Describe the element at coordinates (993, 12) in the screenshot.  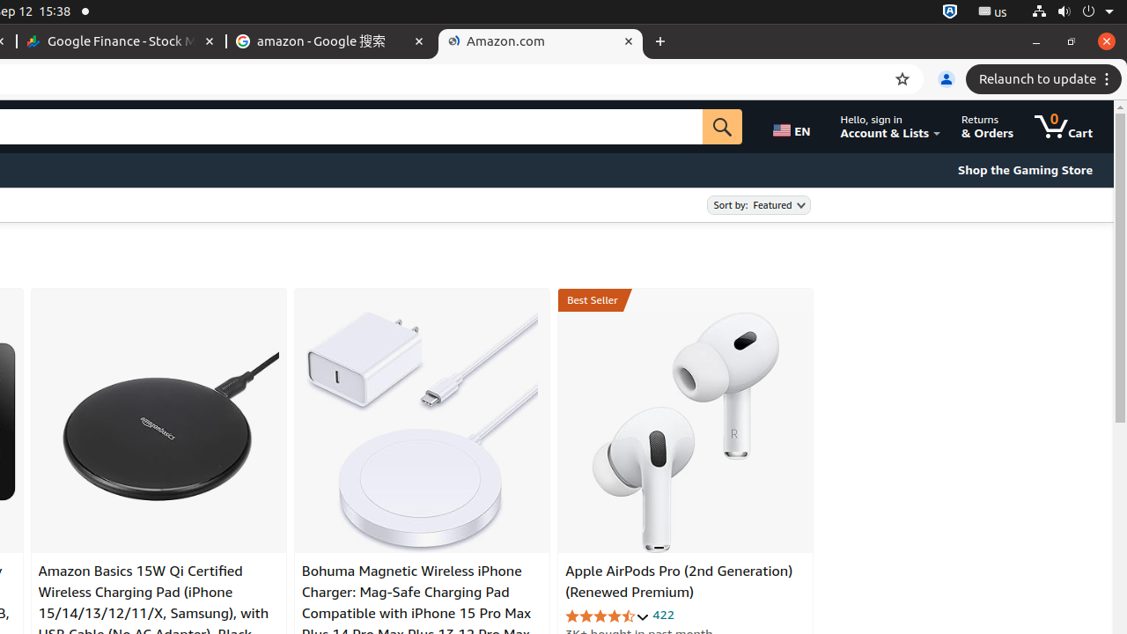
I see `:1.21/StatusNotifierItem` at that location.